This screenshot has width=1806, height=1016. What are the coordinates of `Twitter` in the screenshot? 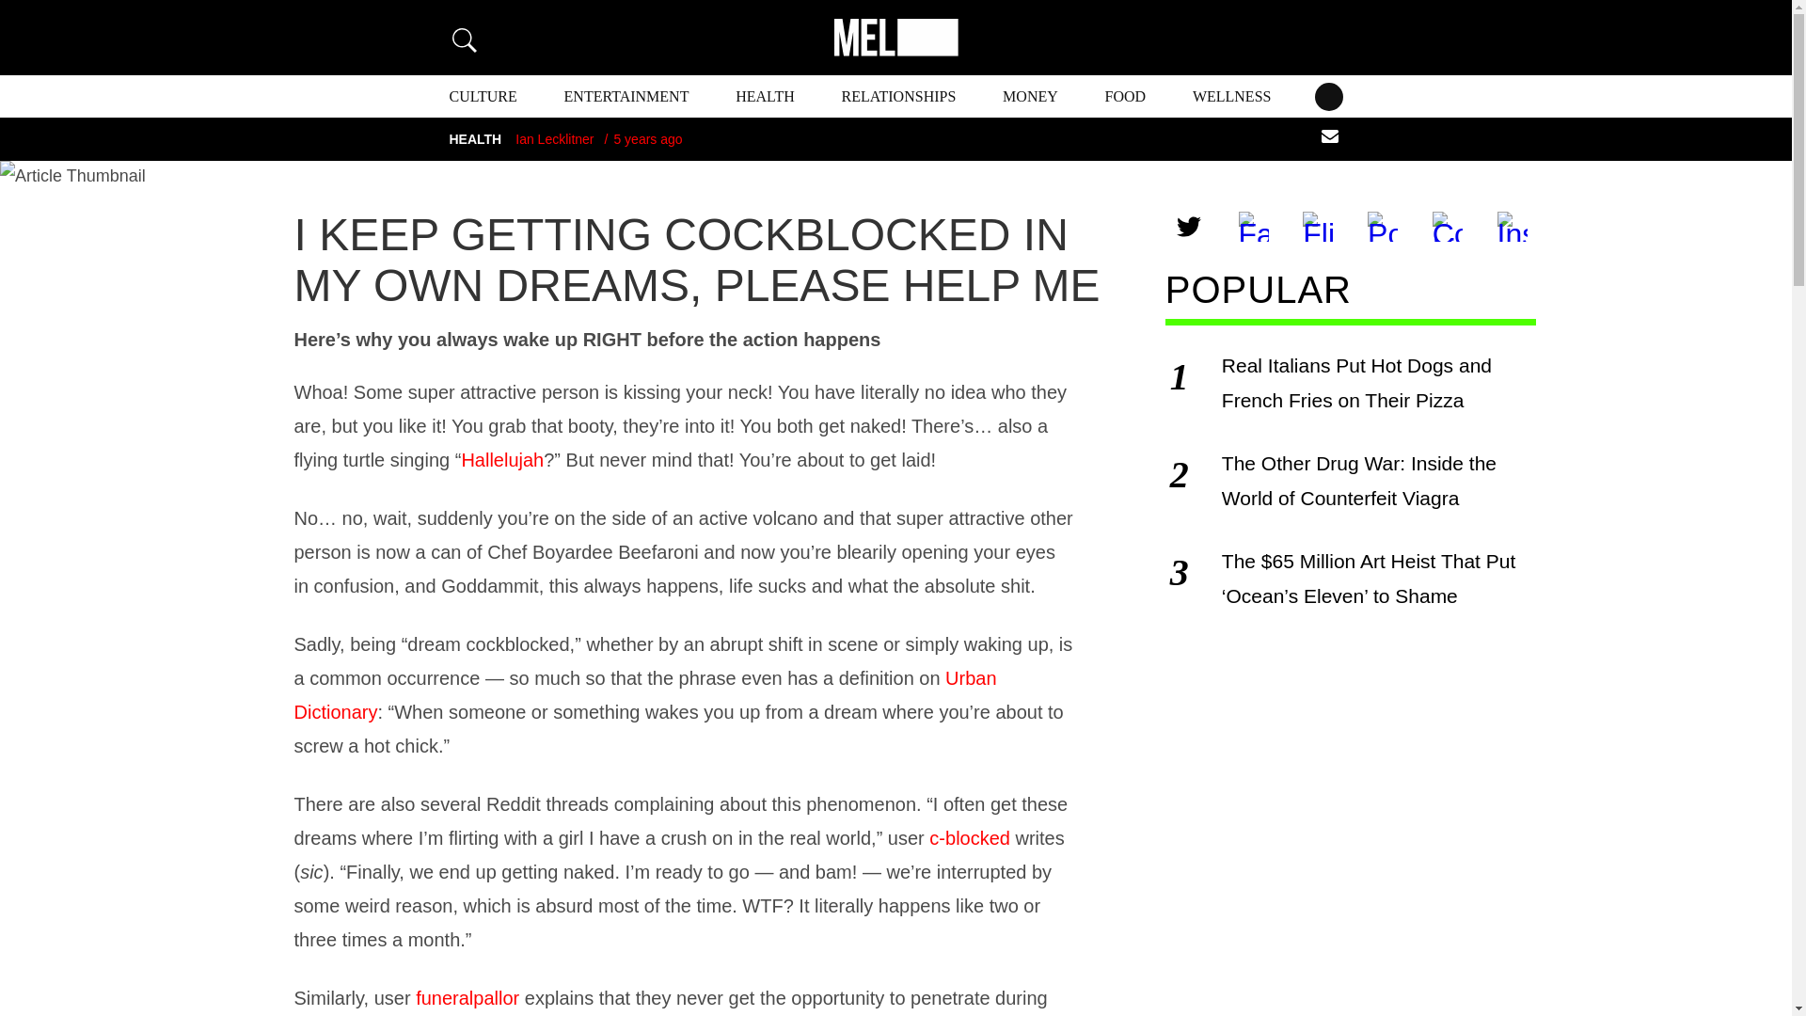 It's located at (1189, 226).